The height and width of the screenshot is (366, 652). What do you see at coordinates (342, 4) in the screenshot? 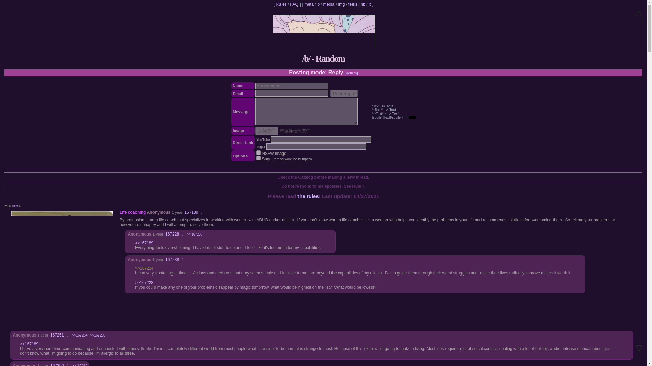
I see `img` at bounding box center [342, 4].